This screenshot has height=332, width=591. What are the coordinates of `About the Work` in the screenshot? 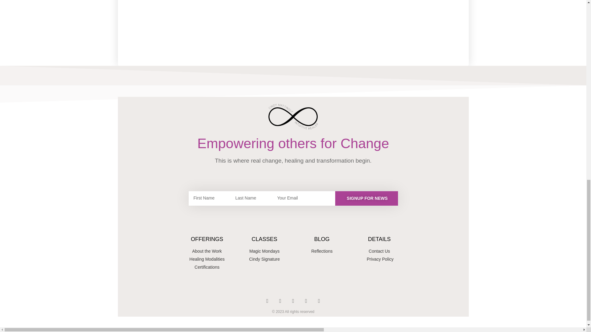 It's located at (207, 251).